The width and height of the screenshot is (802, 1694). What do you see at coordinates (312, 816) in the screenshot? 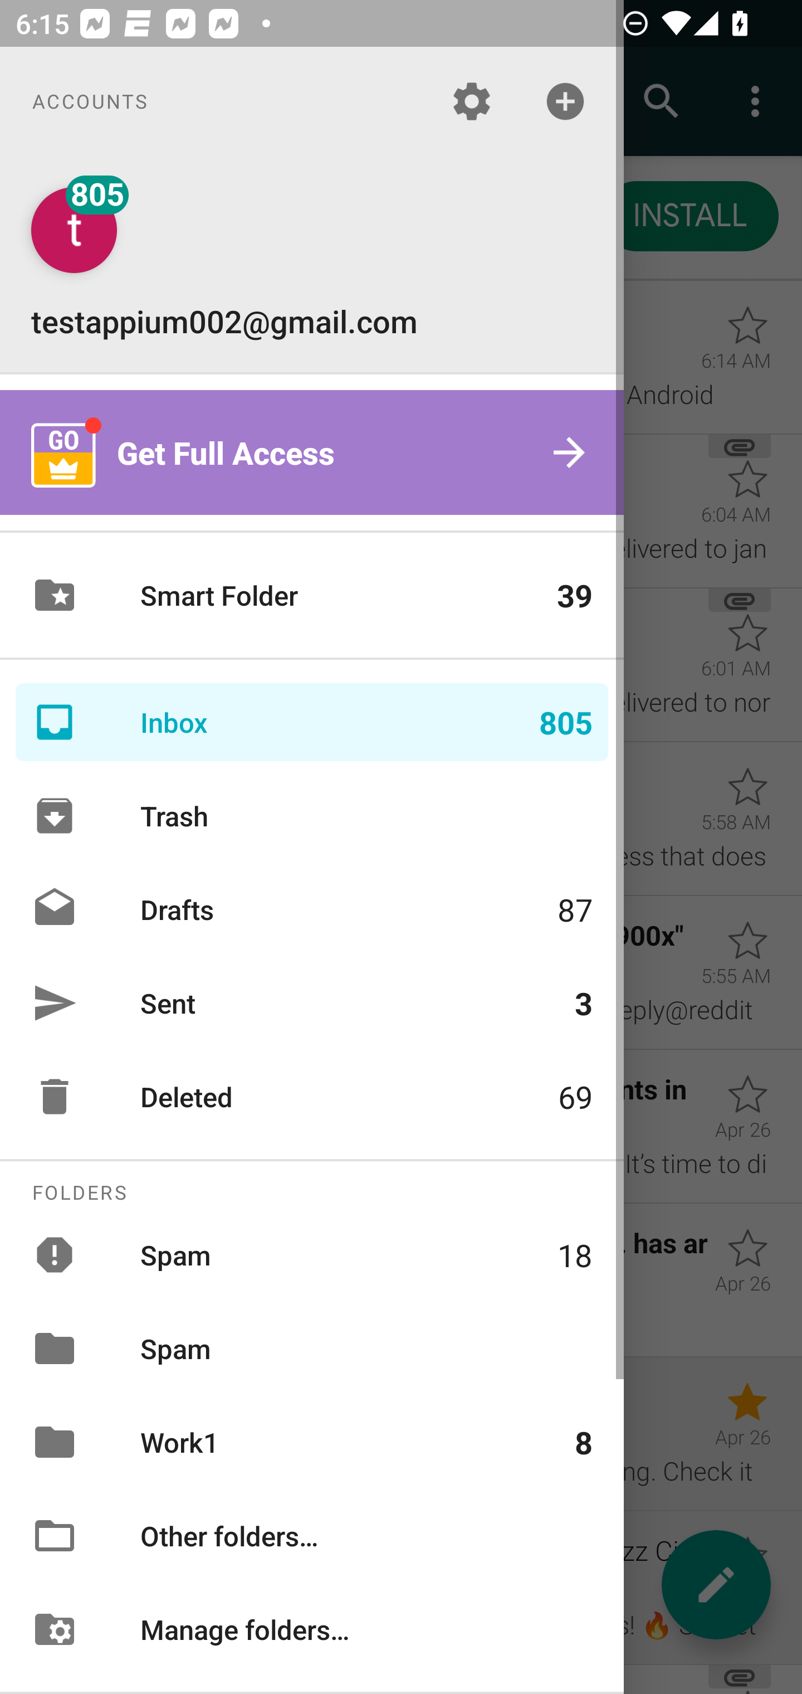
I see `Trash` at bounding box center [312, 816].